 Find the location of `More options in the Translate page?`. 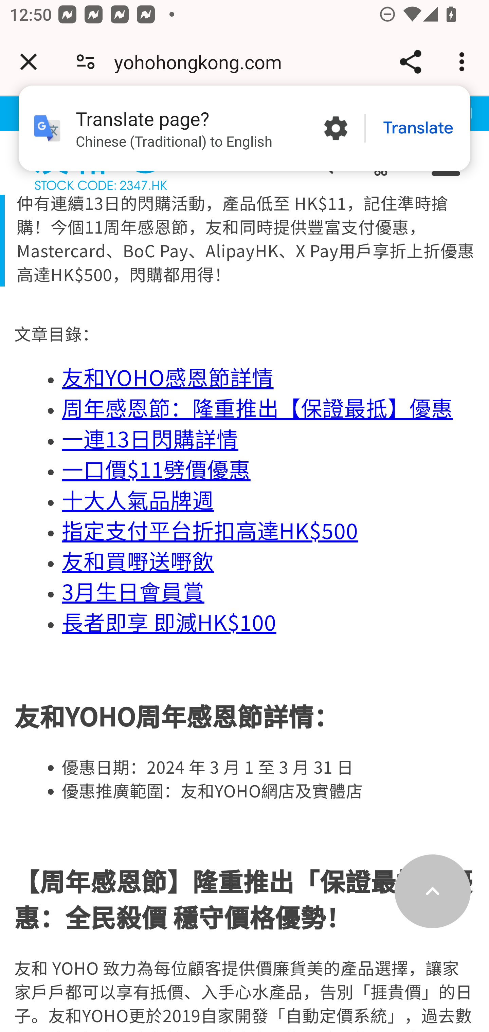

More options in the Translate page? is located at coordinates (336, 128).